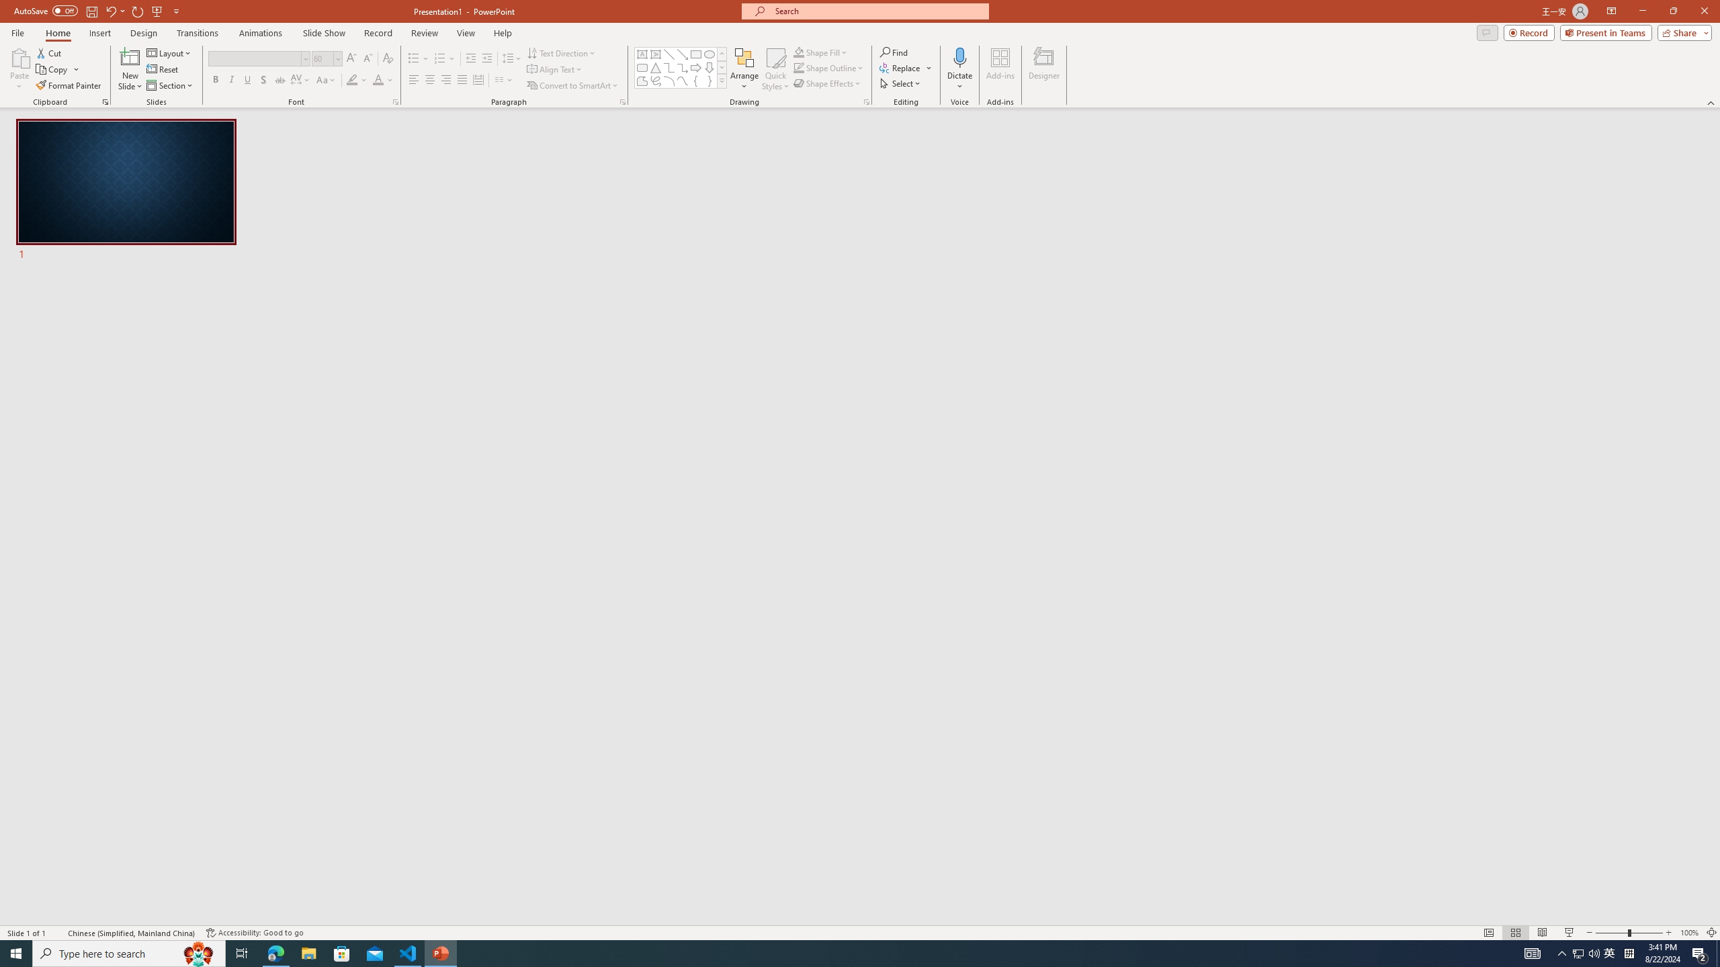  I want to click on Paragraph..., so click(622, 102).